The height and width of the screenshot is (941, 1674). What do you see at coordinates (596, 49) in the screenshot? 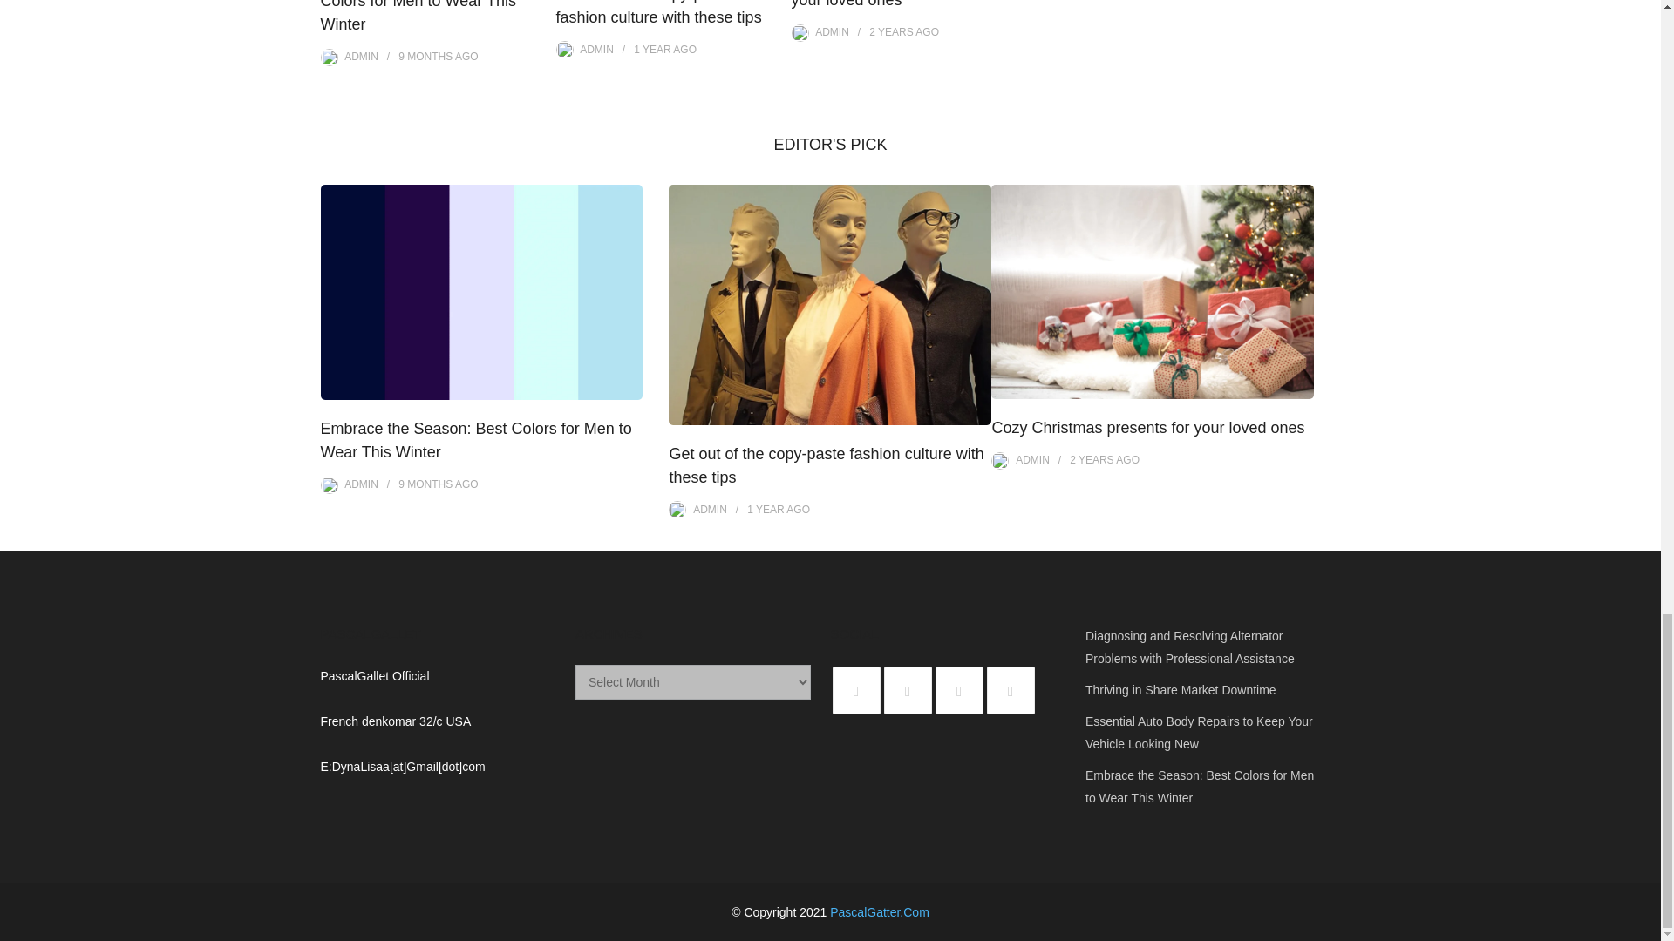
I see `ADMIN` at bounding box center [596, 49].